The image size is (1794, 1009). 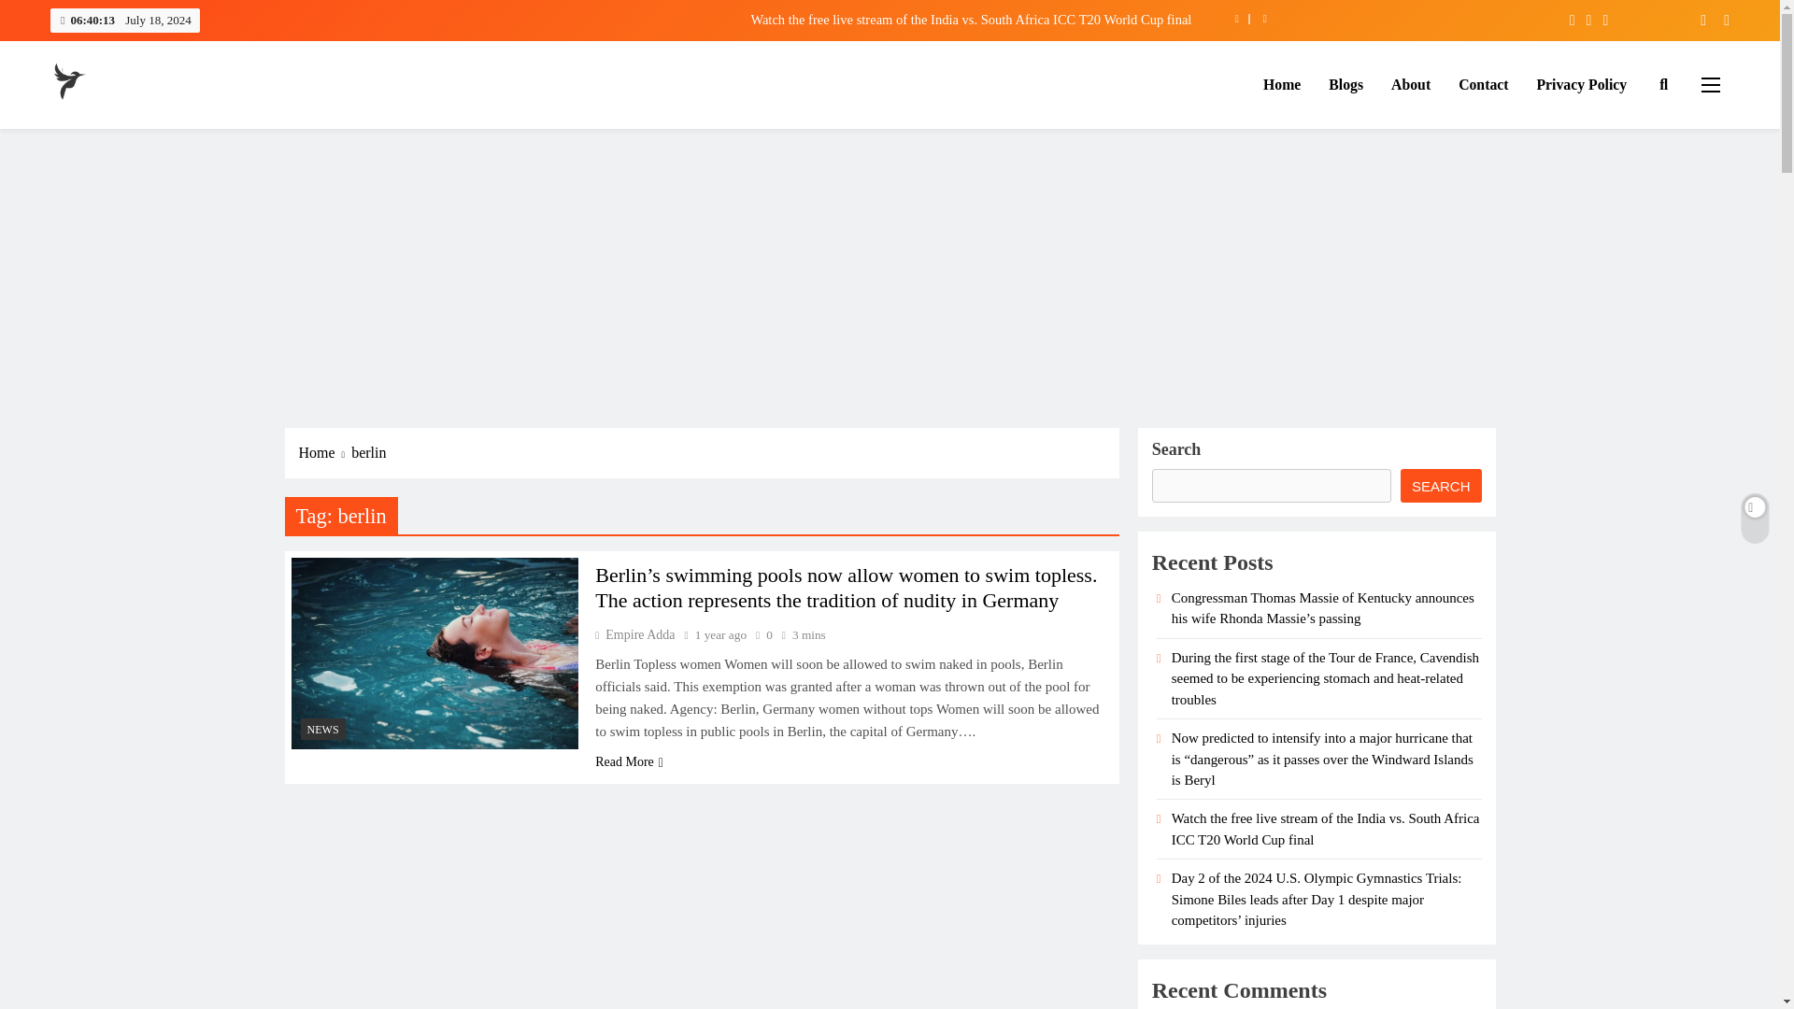 I want to click on 1 year ago, so click(x=720, y=633).